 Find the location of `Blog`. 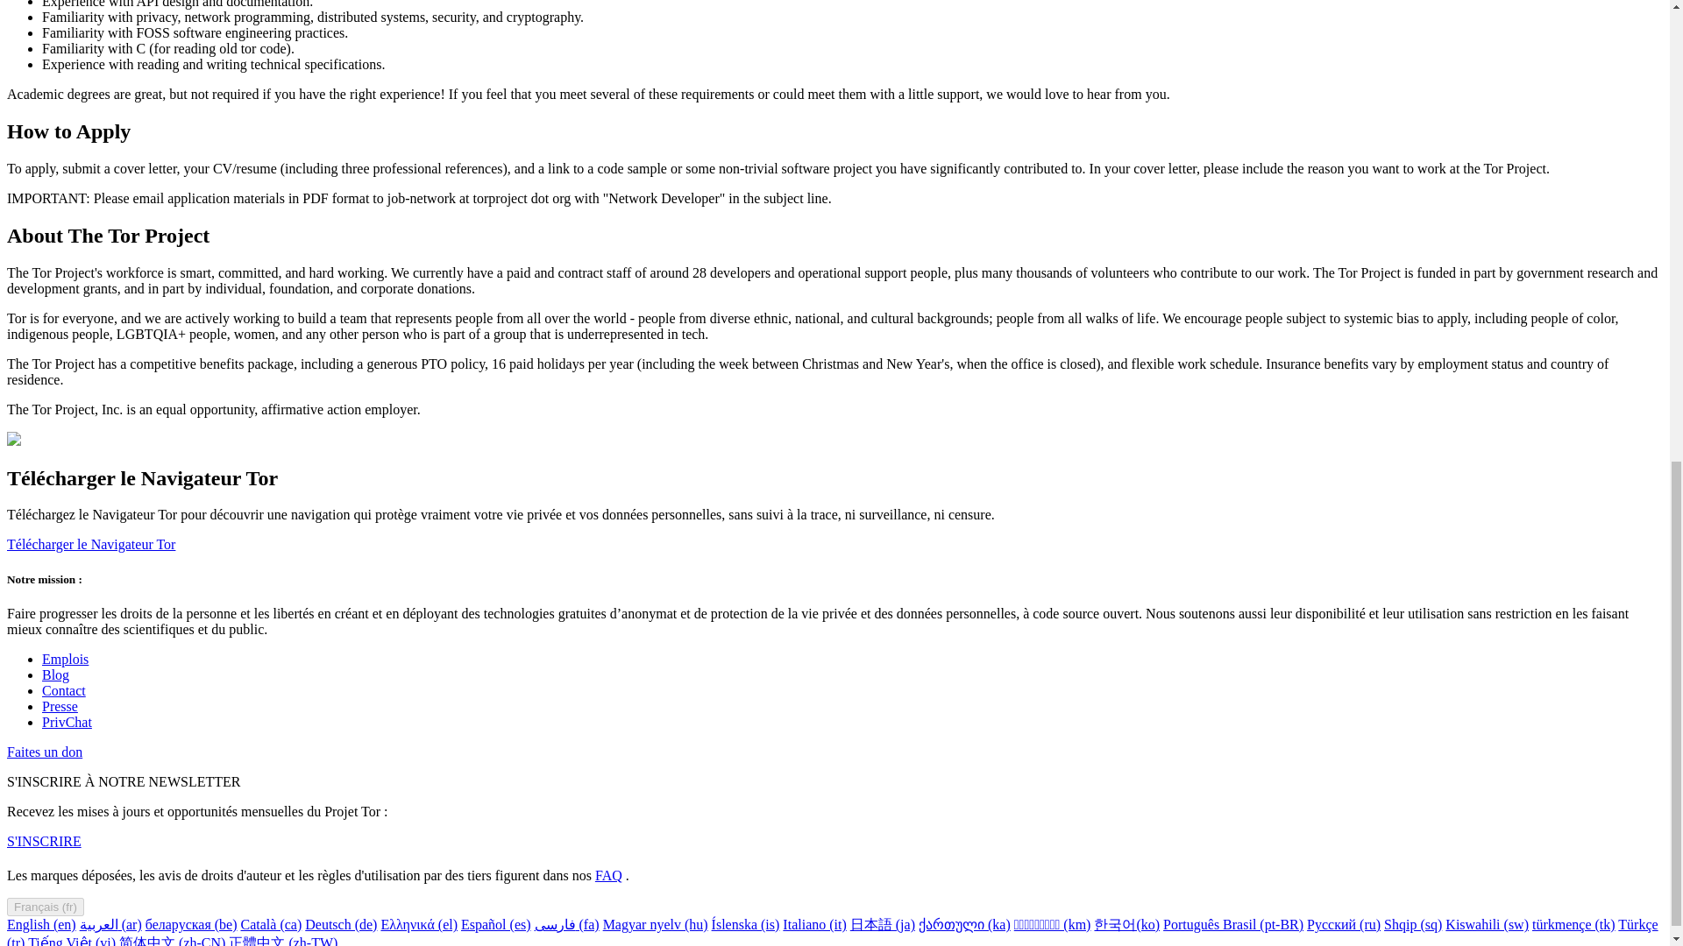

Blog is located at coordinates (55, 674).